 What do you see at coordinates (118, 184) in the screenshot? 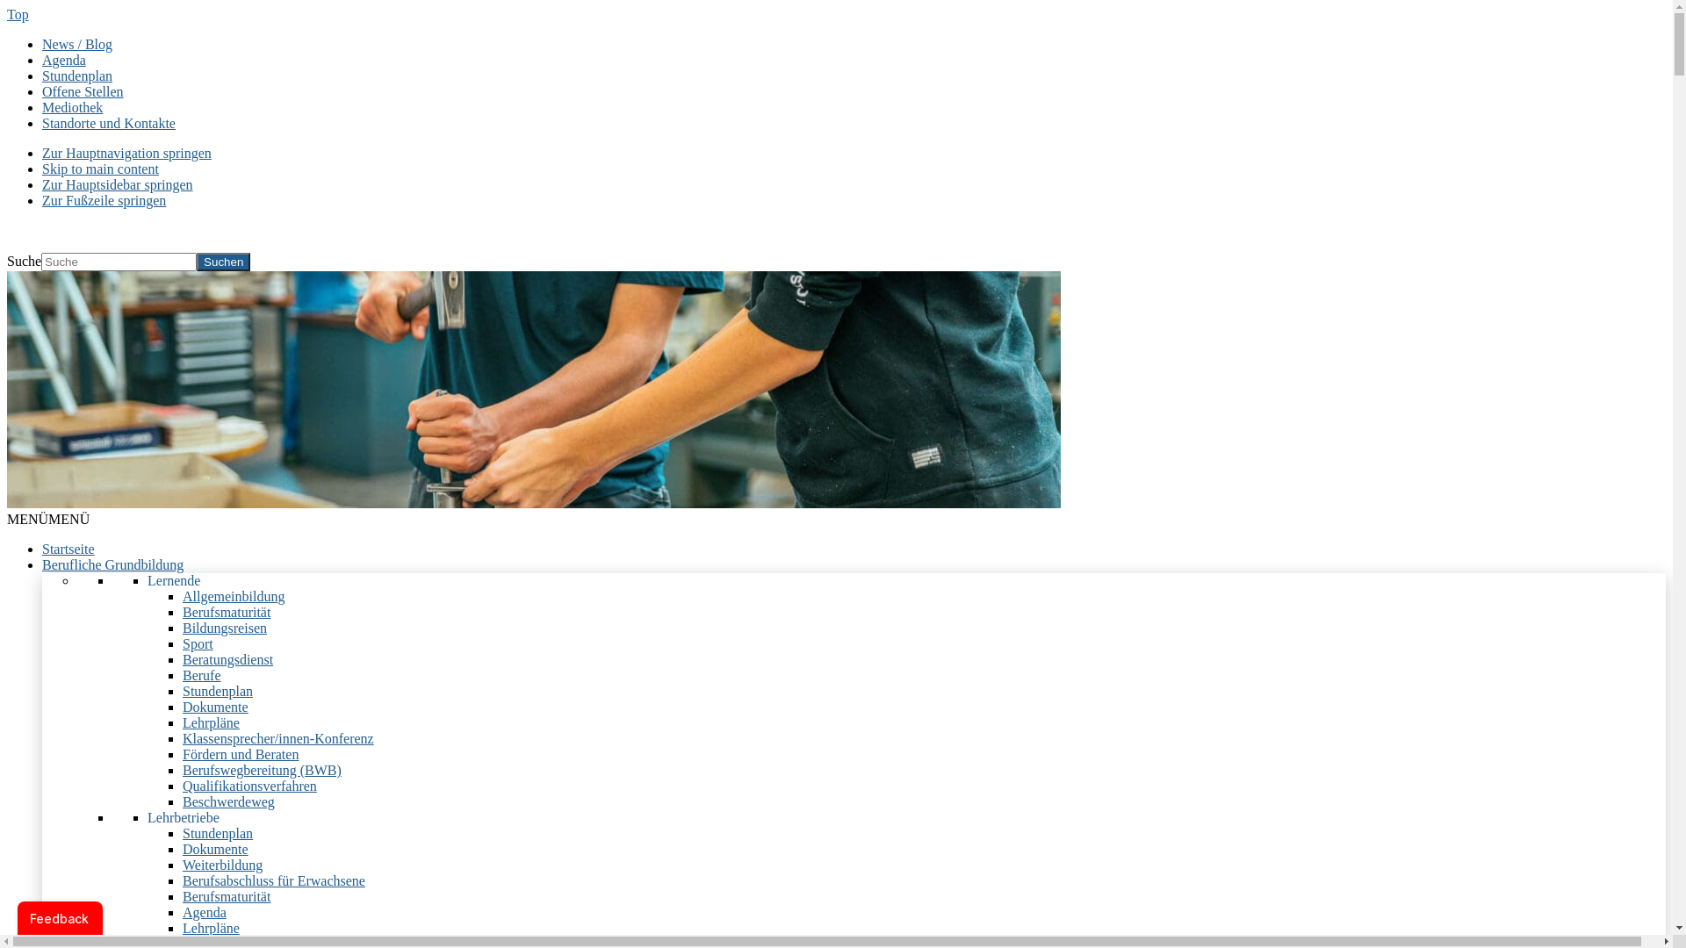
I see `Zur Hauptsidebar springen` at bounding box center [118, 184].